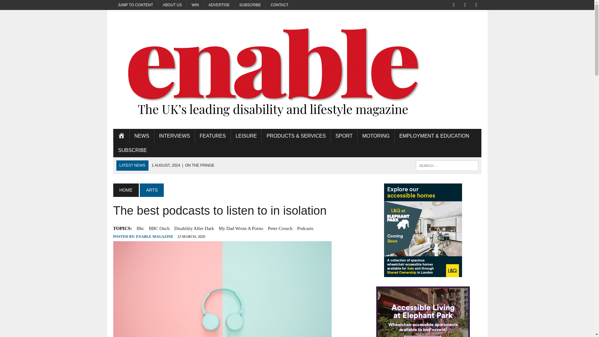  I want to click on Search, so click(31, 6).